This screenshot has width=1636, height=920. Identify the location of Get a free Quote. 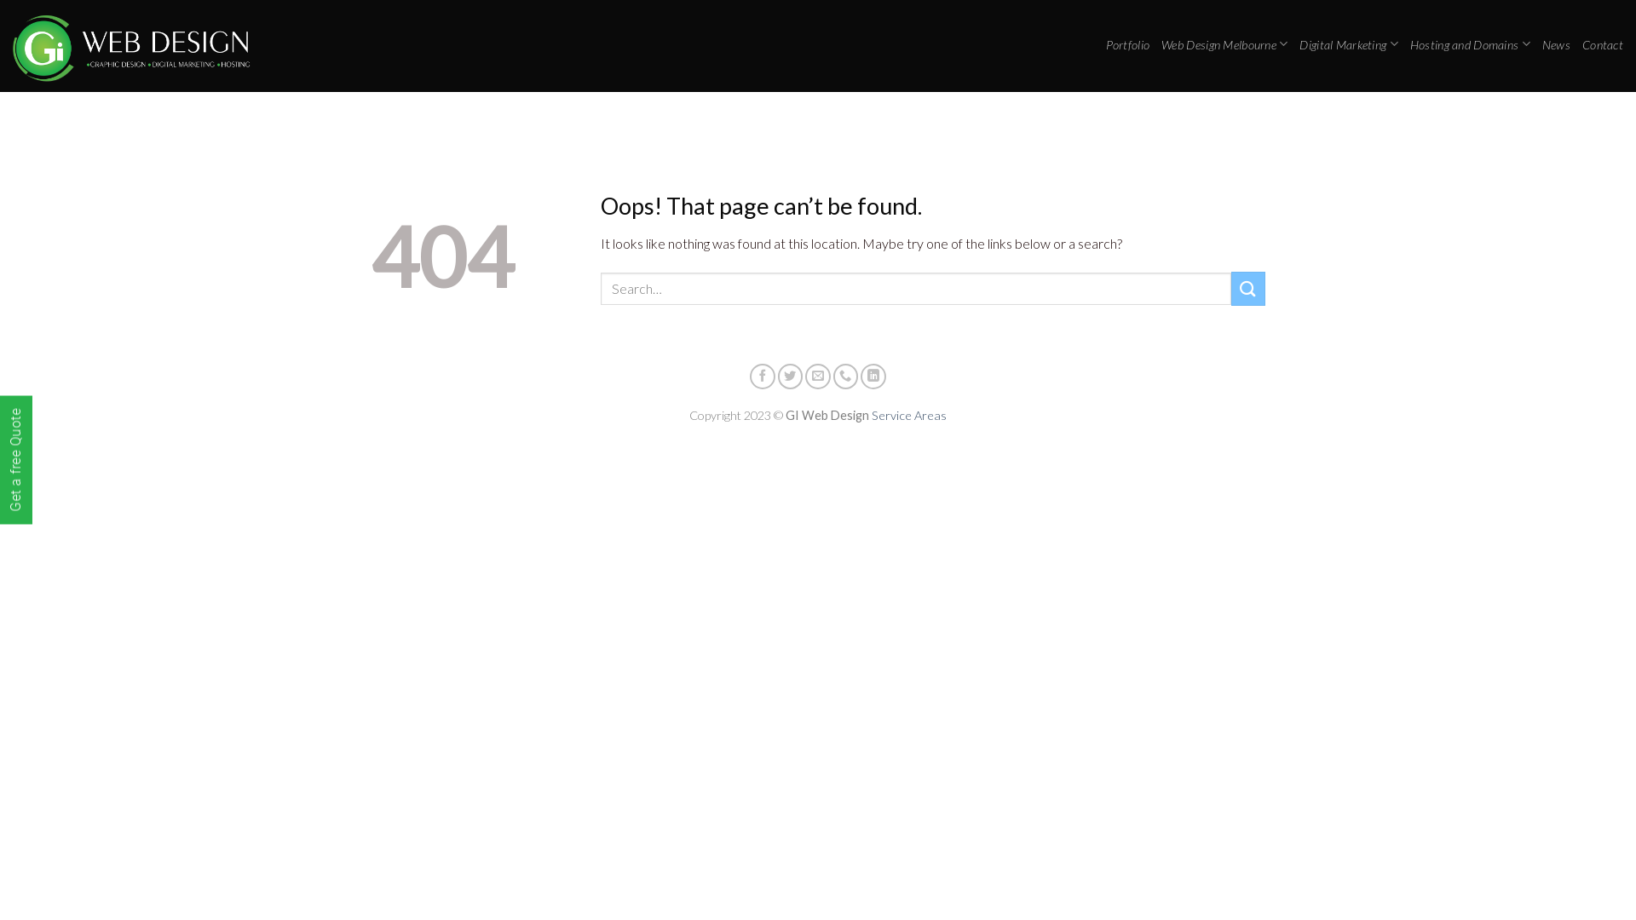
(65, 411).